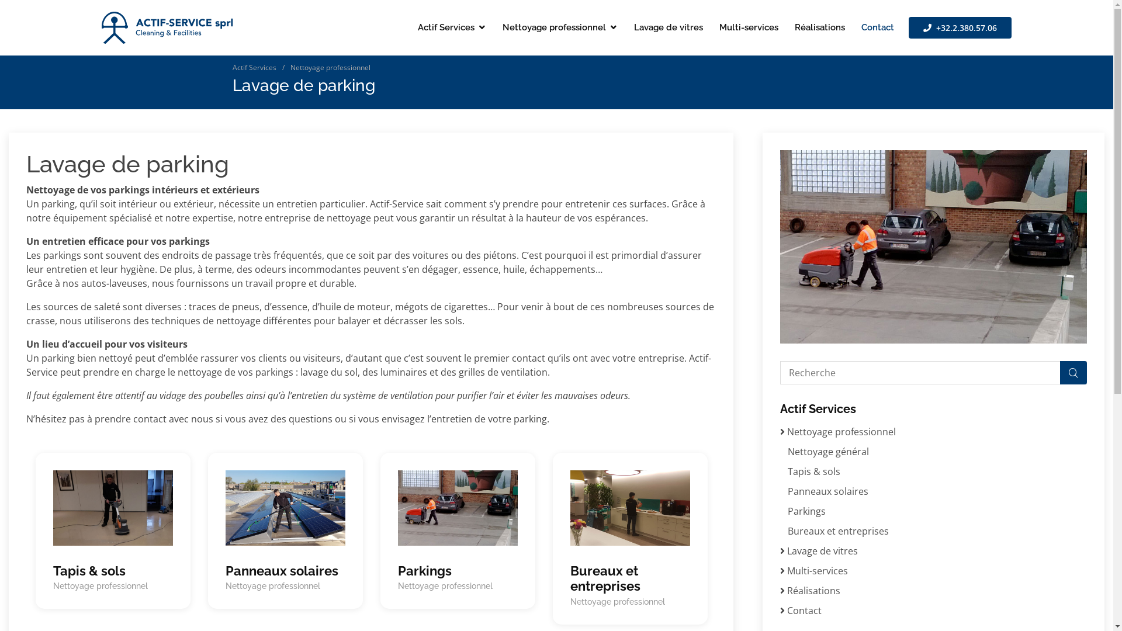 This screenshot has height=631, width=1122. What do you see at coordinates (828, 491) in the screenshot?
I see `Panneaux solaires` at bounding box center [828, 491].